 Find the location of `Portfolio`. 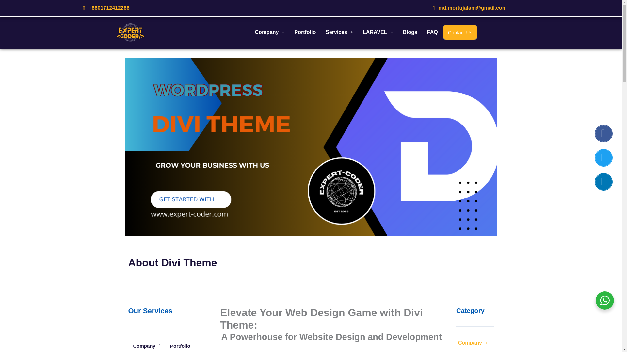

Portfolio is located at coordinates (180, 345).